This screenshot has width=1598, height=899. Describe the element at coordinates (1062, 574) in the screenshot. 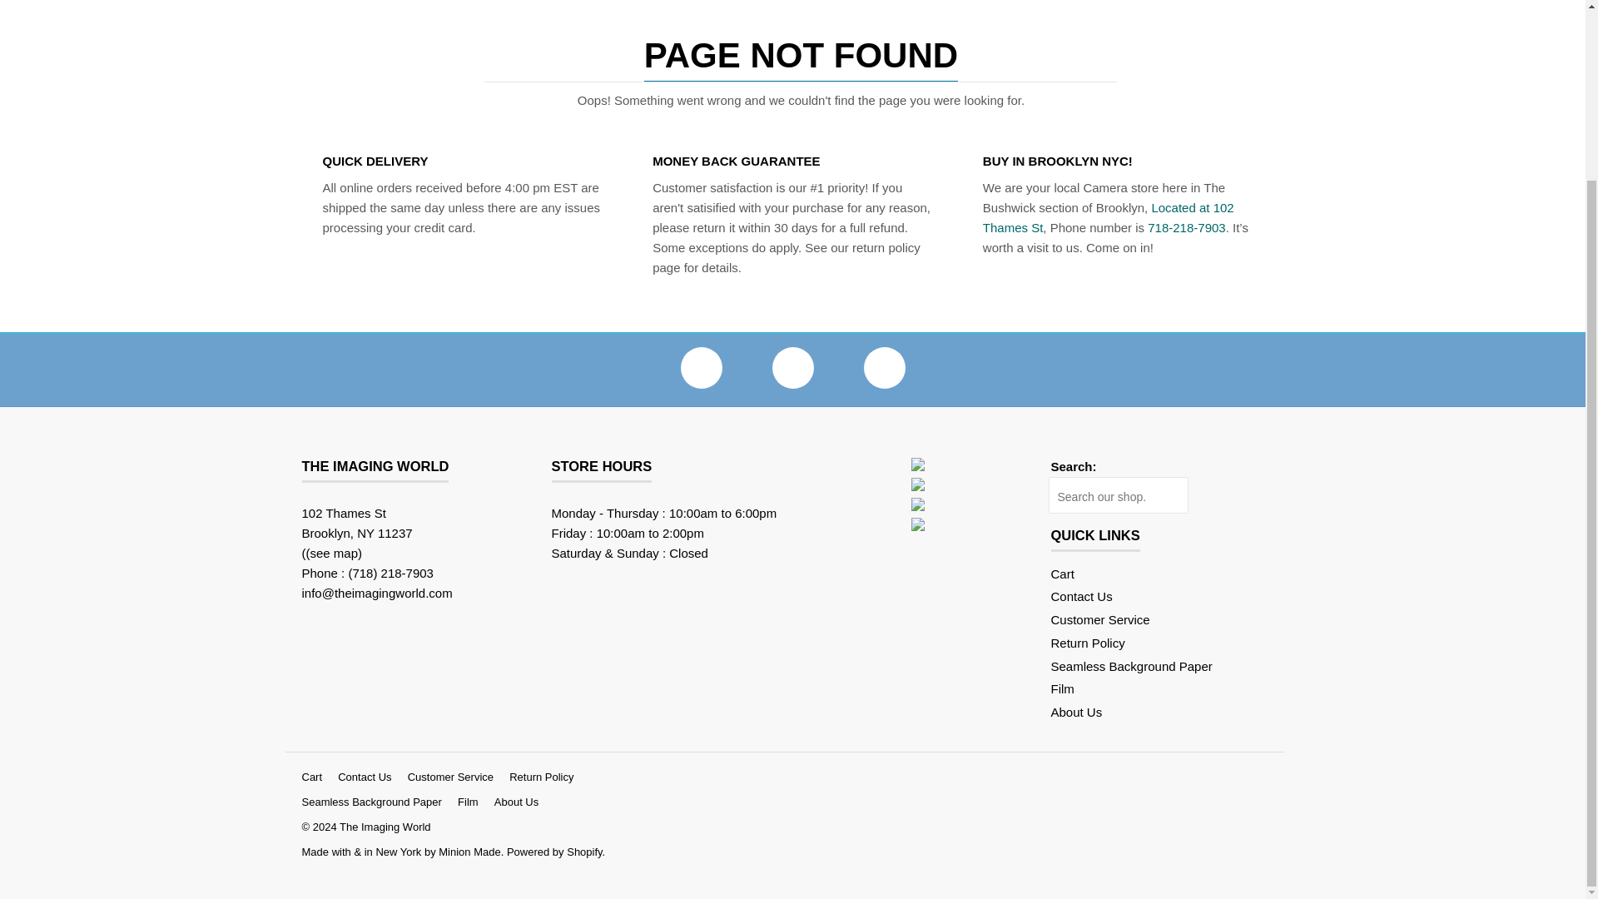

I see `Cart` at that location.